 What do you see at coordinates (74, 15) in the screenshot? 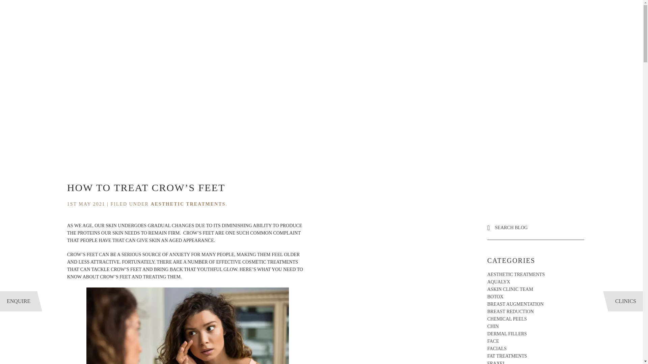
I see `TREATMENTS` at bounding box center [74, 15].